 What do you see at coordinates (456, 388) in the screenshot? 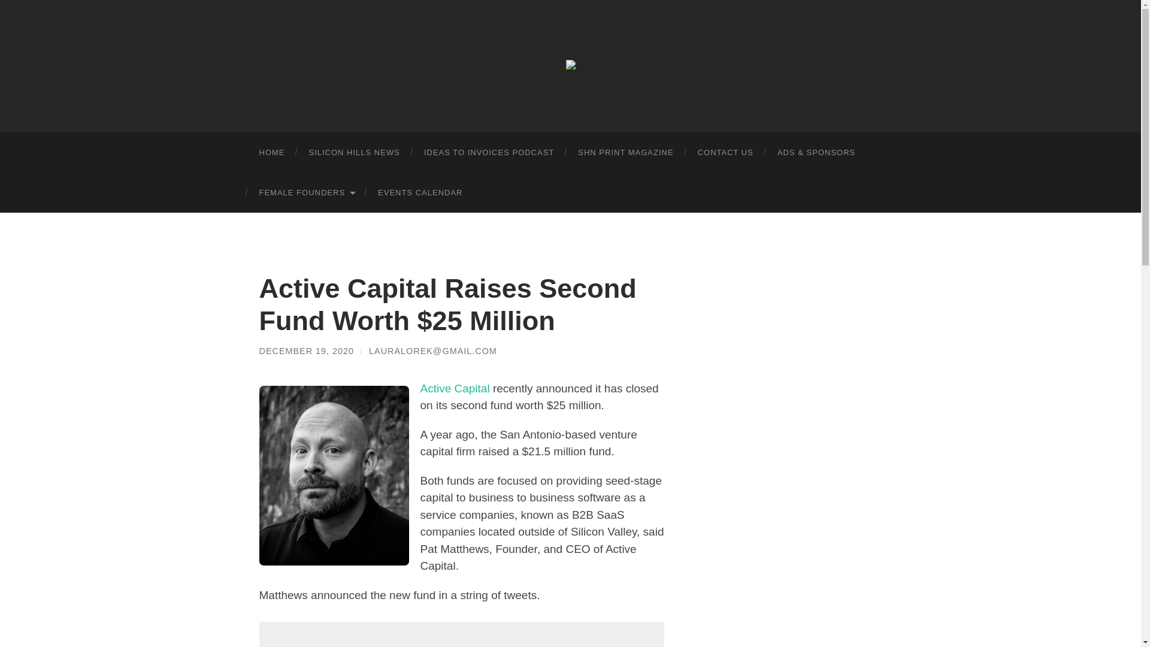
I see `Active Capital` at bounding box center [456, 388].